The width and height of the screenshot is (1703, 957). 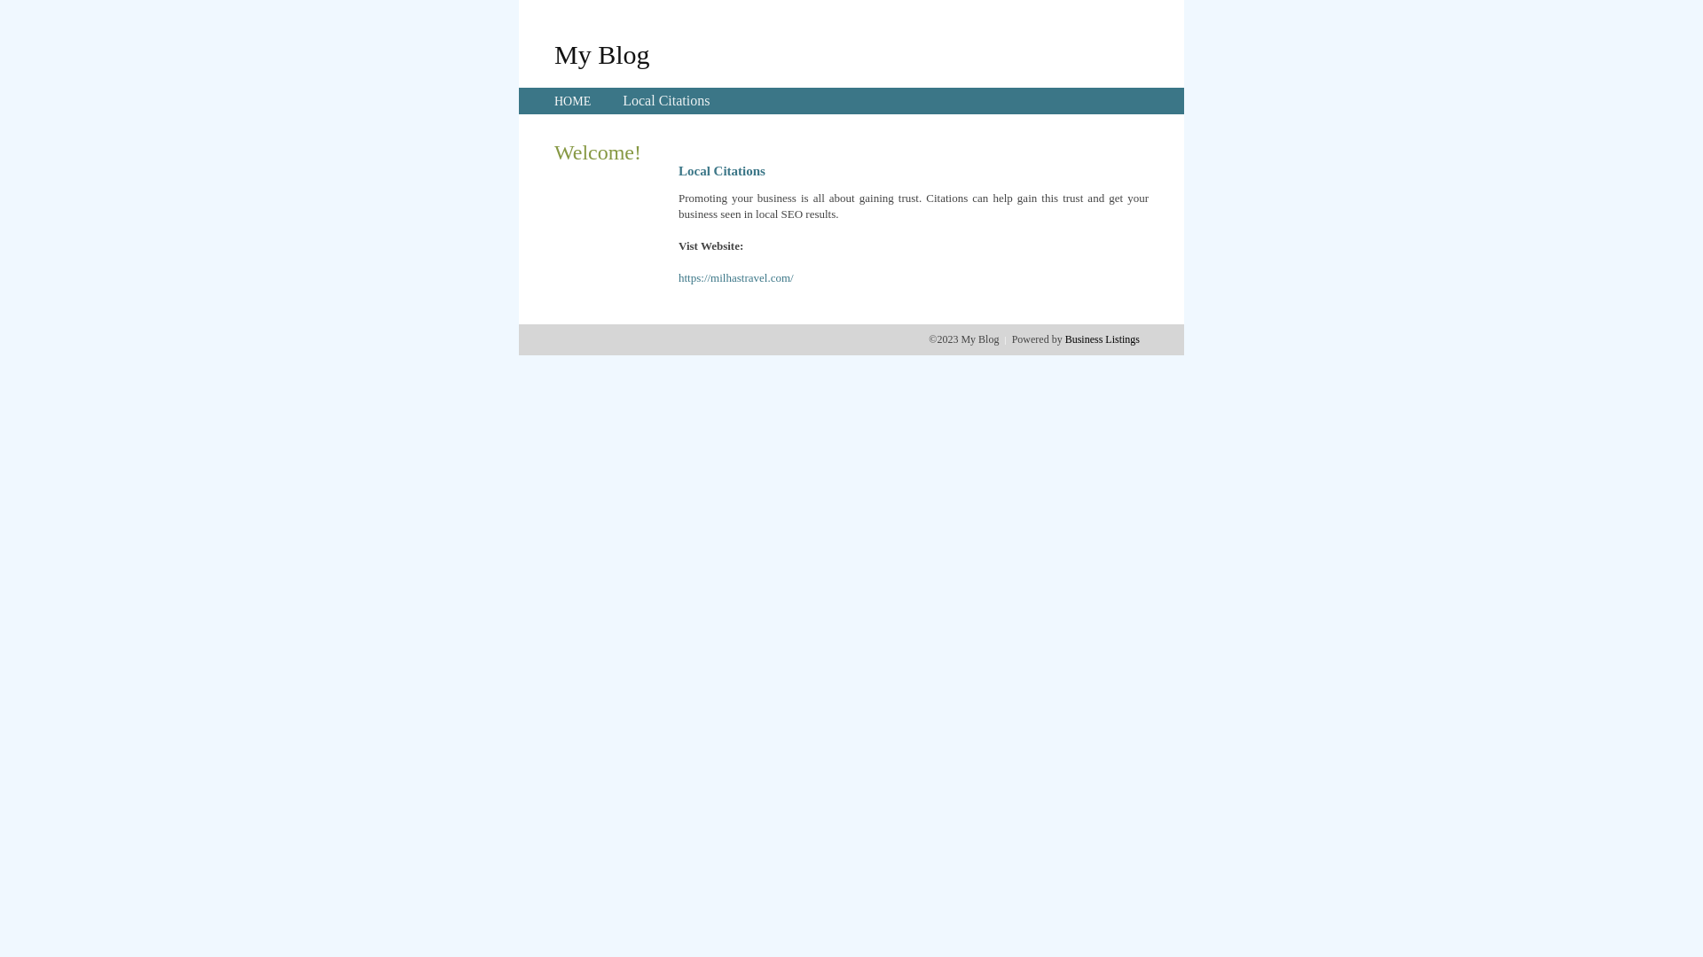 I want to click on Local Citations, so click(x=666, y=101).